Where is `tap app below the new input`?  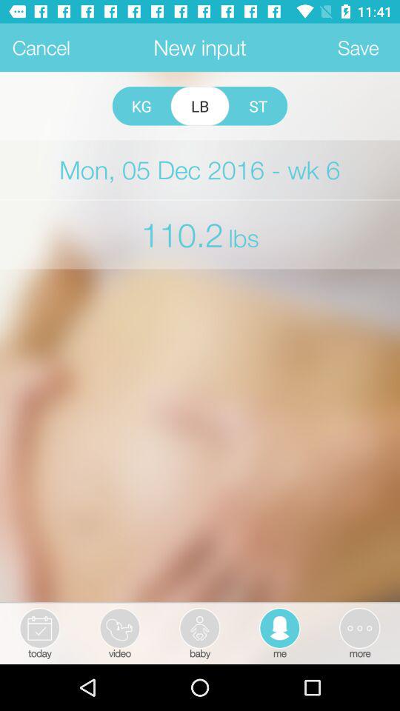
tap app below the new input is located at coordinates (200, 106).